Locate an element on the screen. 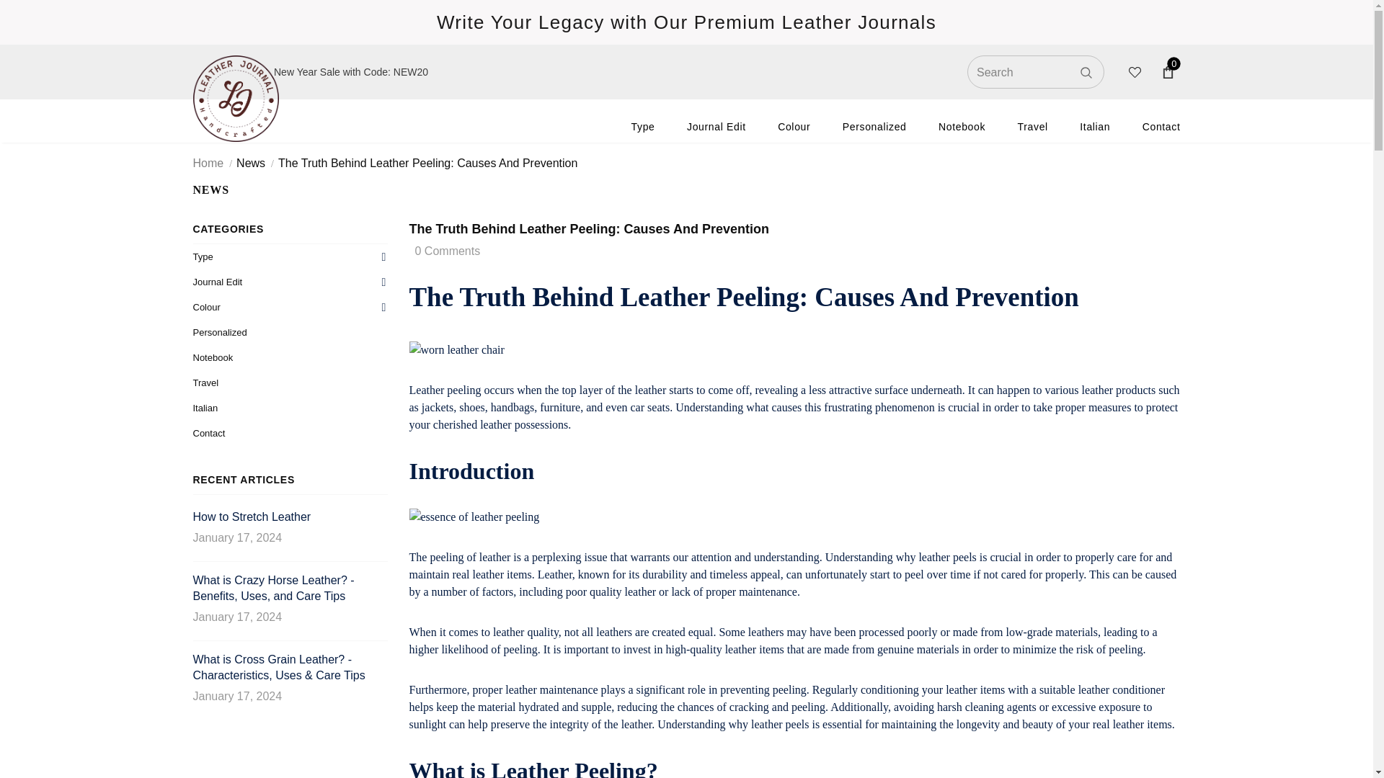 The height and width of the screenshot is (778, 1384). Italian is located at coordinates (1094, 126).